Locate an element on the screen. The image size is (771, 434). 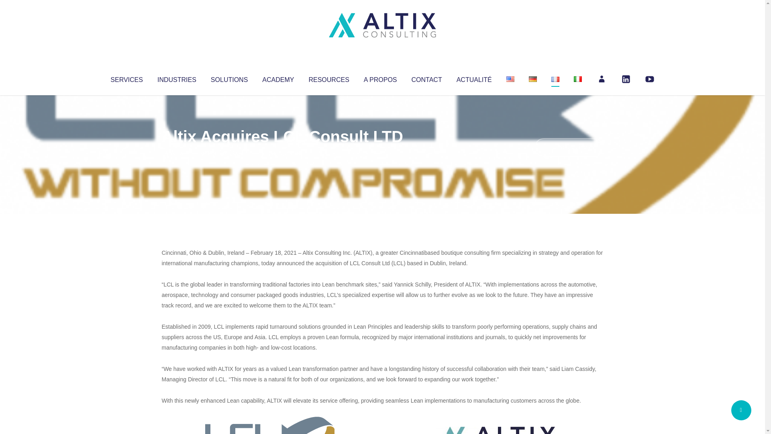
Articles par Altix is located at coordinates (177, 153).